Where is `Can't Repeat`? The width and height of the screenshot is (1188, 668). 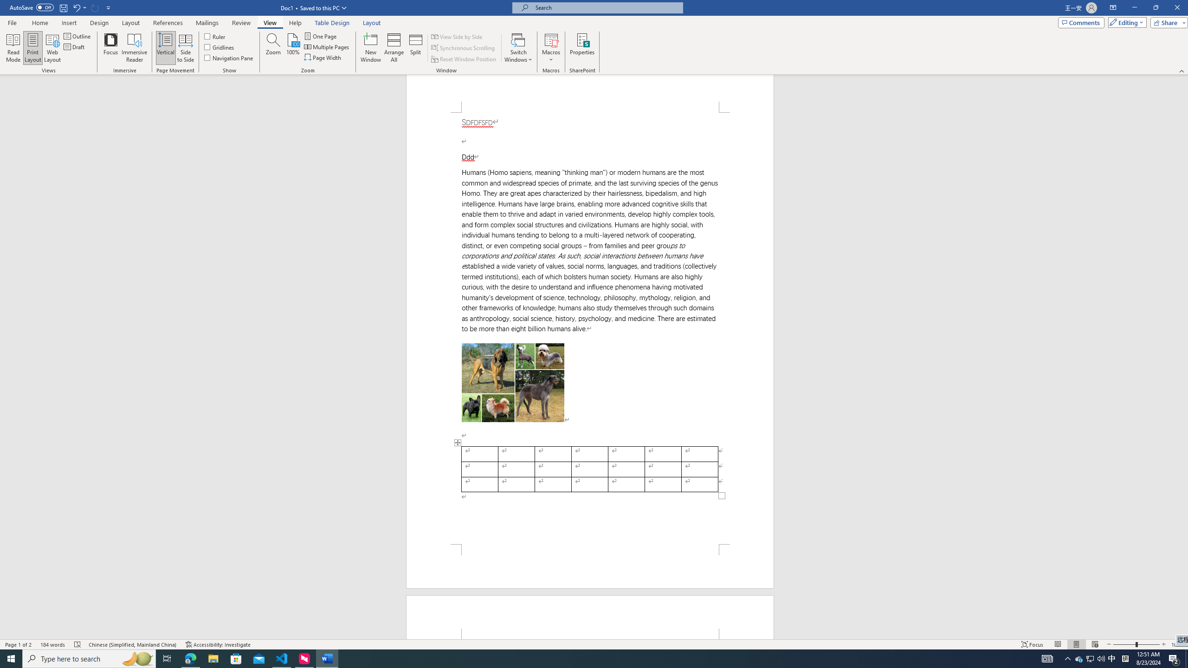
Can't Repeat is located at coordinates (96, 7).